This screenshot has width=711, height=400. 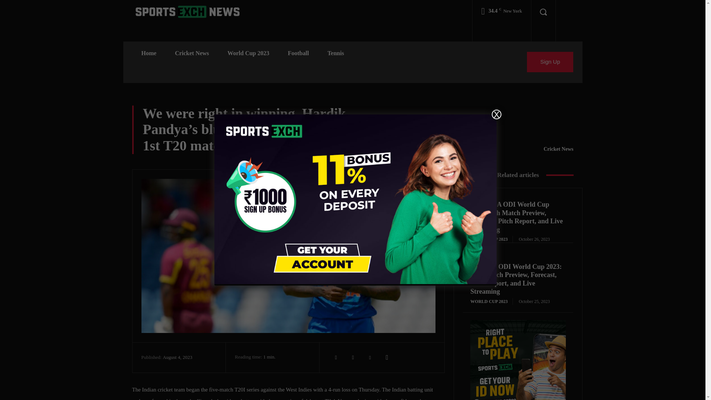 I want to click on Cricket News, so click(x=558, y=149).